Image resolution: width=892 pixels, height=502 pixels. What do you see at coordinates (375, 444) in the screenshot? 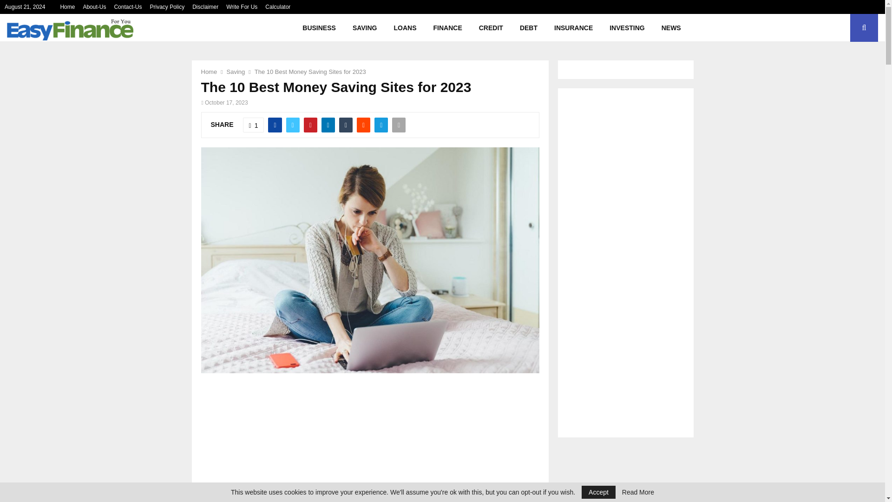
I see `Advertisement` at bounding box center [375, 444].